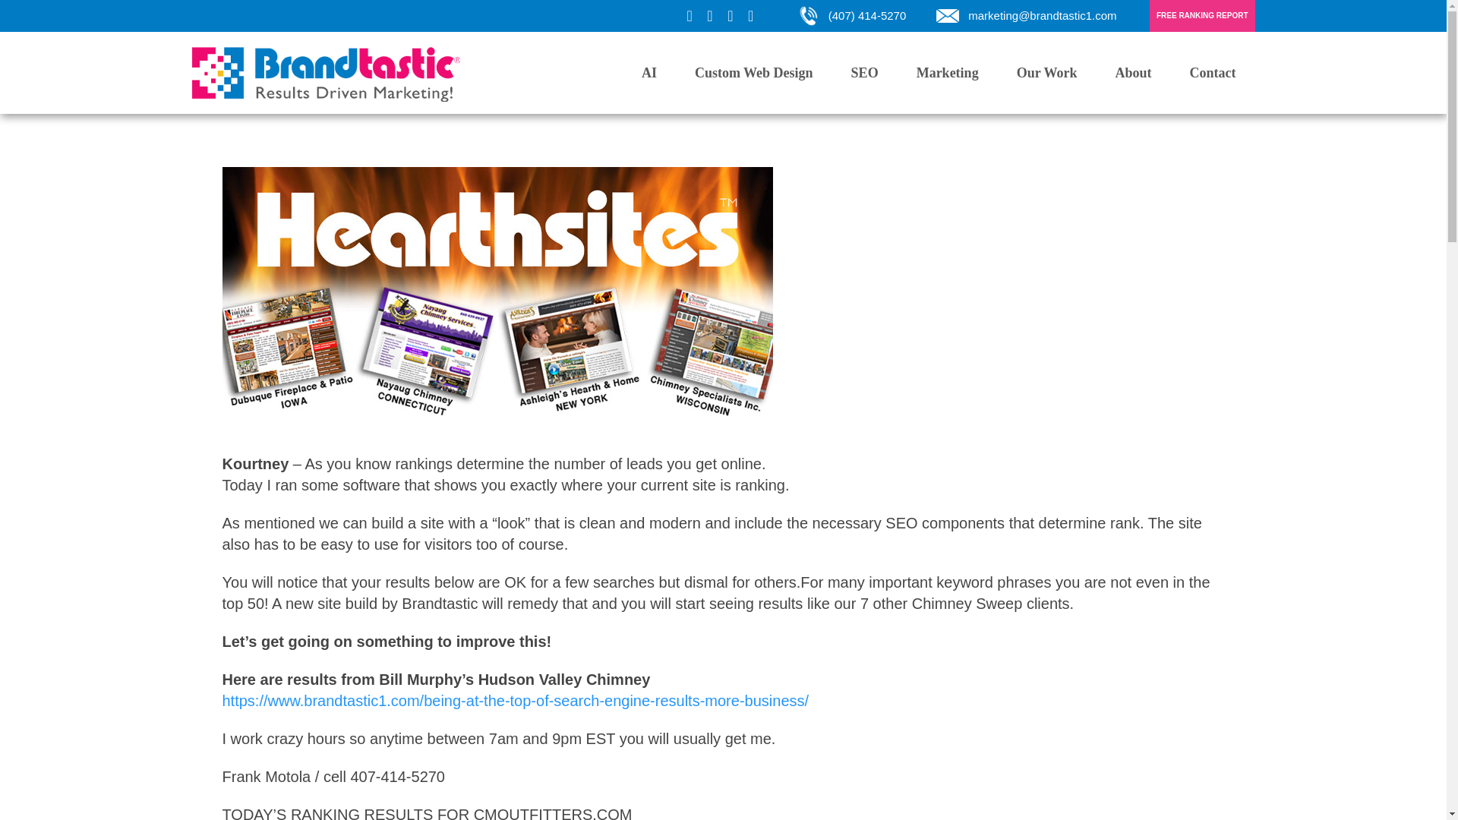 Image resolution: width=1458 pixels, height=820 pixels. Describe the element at coordinates (1203, 16) in the screenshot. I see `FREE RANKING REPORT` at that location.